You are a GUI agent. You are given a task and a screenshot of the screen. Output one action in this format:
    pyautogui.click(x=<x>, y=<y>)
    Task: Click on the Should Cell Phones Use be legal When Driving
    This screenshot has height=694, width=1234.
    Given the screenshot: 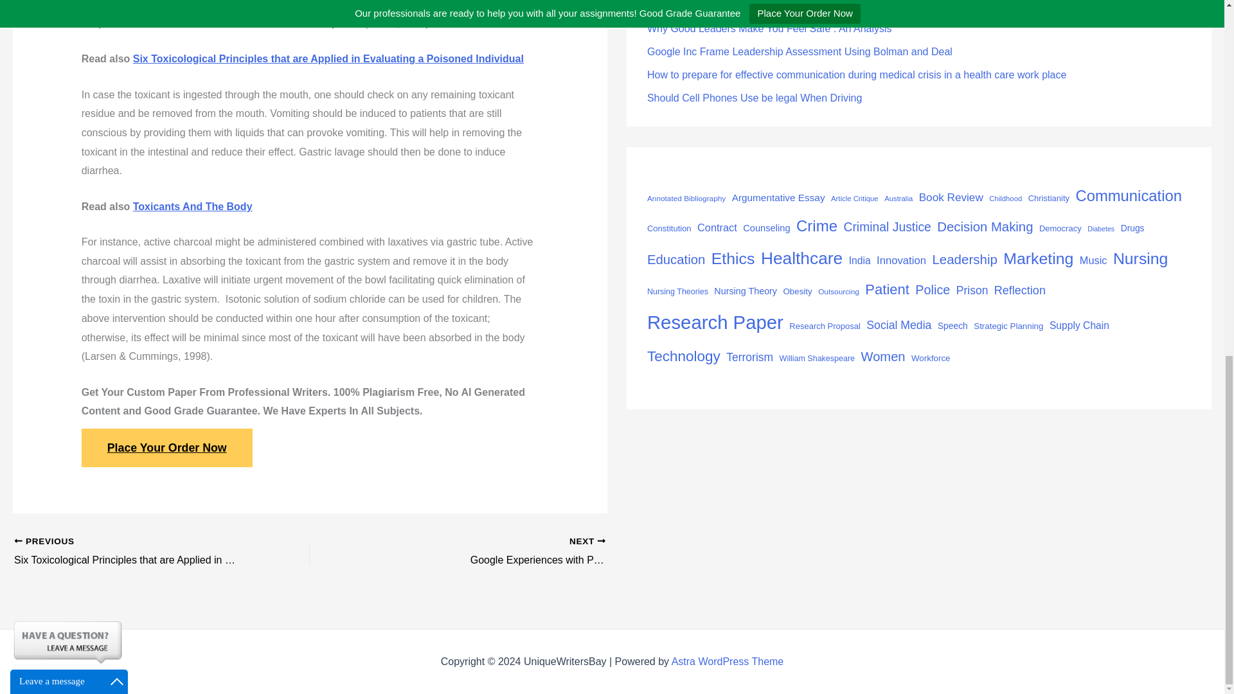 What is the action you would take?
    pyautogui.click(x=717, y=227)
    